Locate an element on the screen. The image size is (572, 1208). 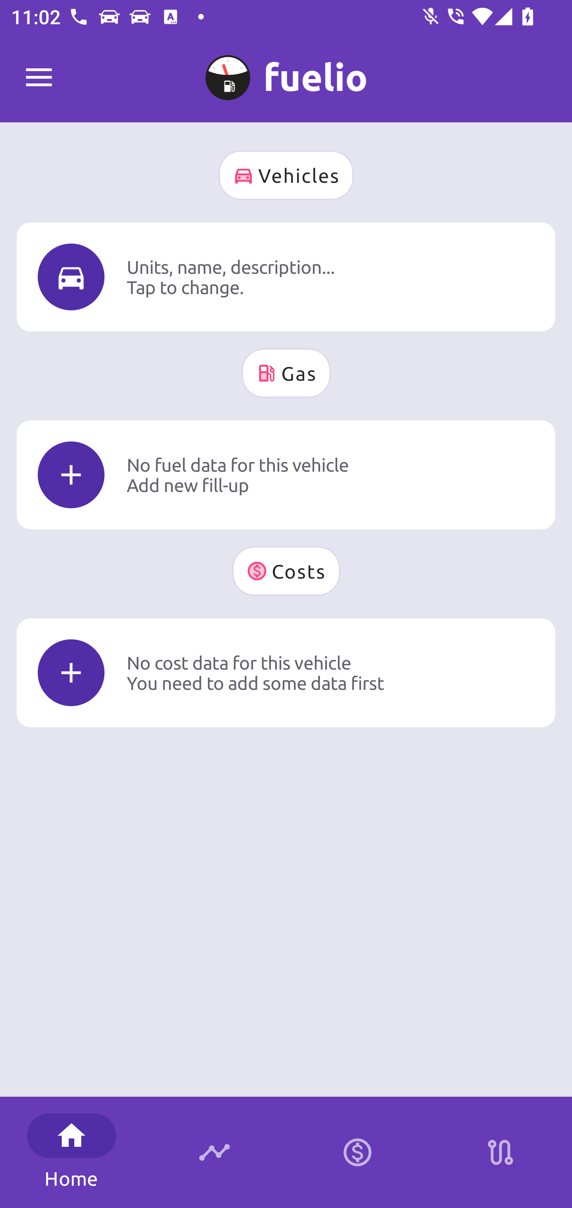
Icon is located at coordinates (71, 277).